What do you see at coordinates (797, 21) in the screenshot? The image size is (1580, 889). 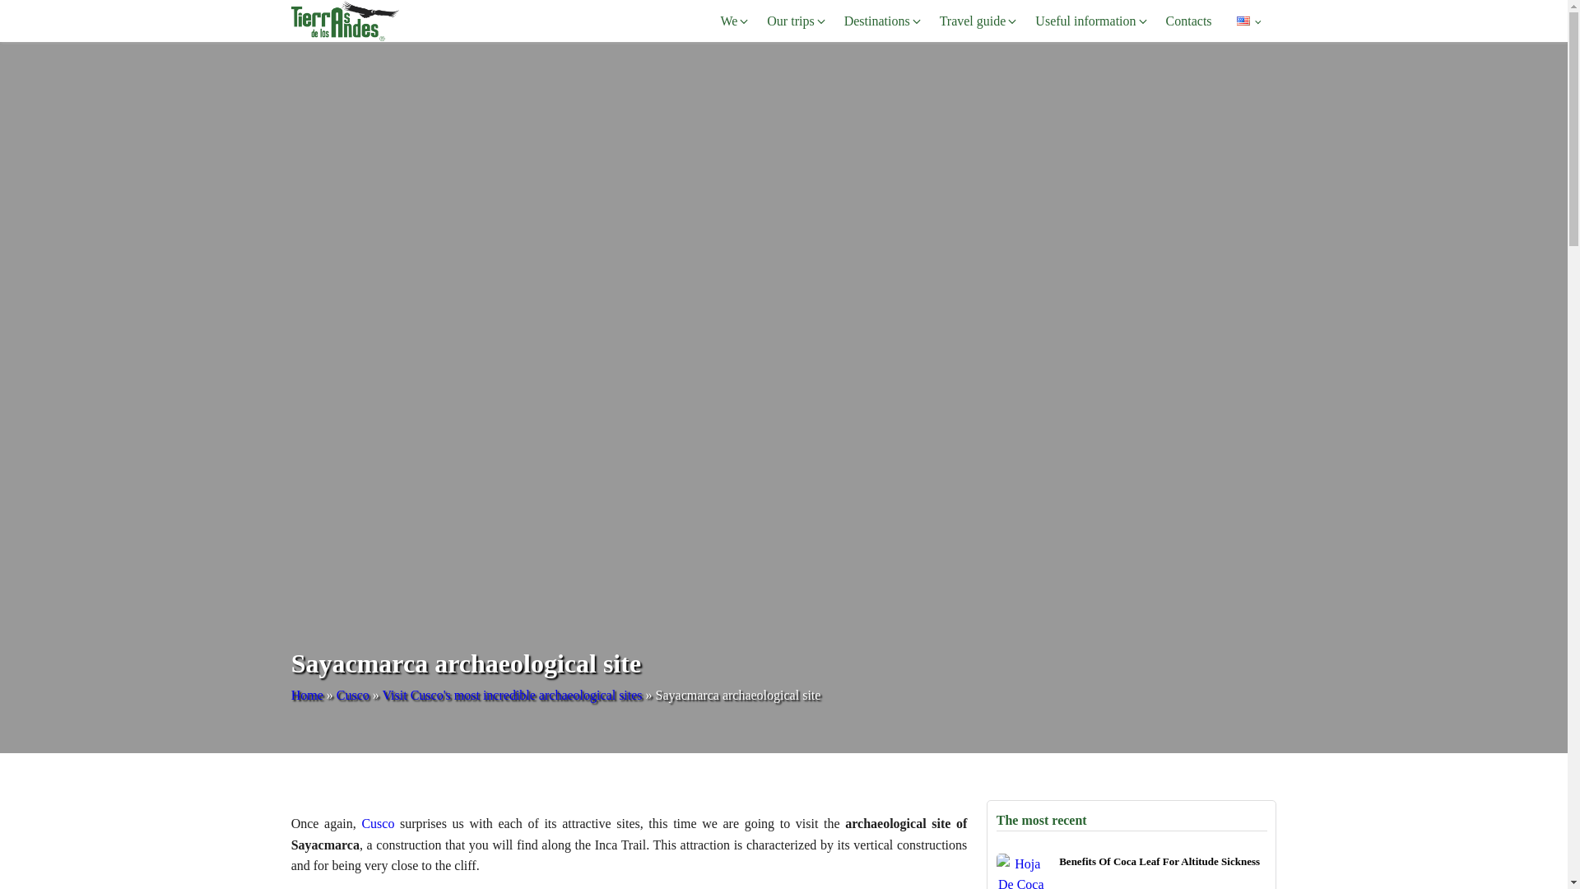 I see `Our trips` at bounding box center [797, 21].